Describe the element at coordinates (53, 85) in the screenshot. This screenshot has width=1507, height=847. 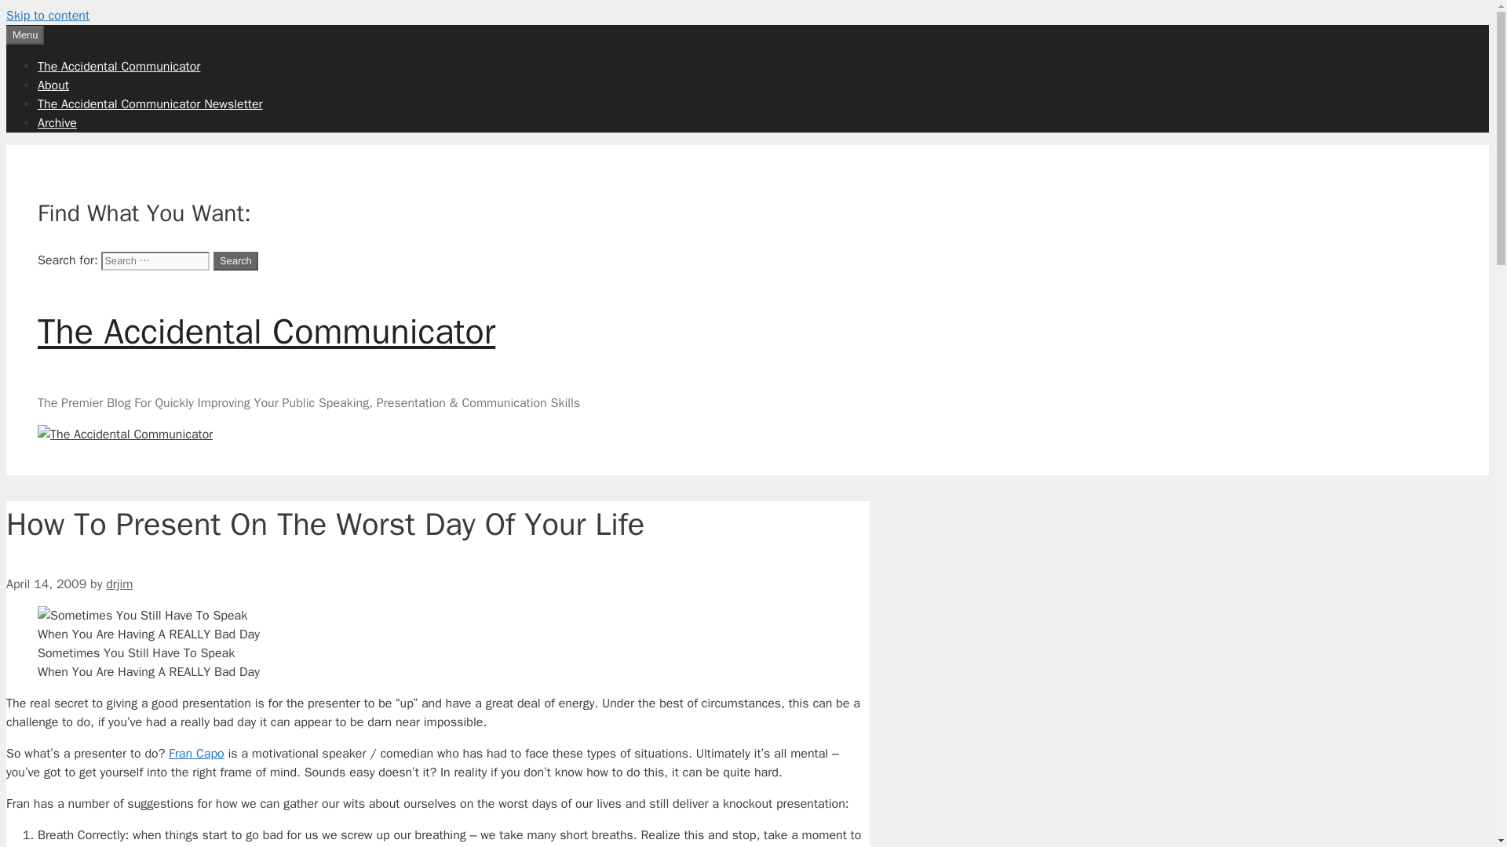
I see `About` at that location.